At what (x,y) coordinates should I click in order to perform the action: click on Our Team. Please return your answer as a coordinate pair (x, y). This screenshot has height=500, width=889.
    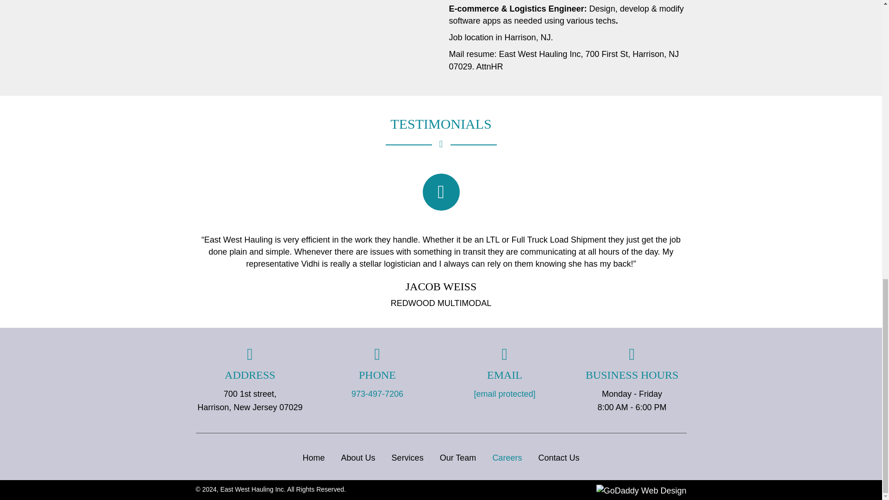
    Looking at the image, I should click on (458, 457).